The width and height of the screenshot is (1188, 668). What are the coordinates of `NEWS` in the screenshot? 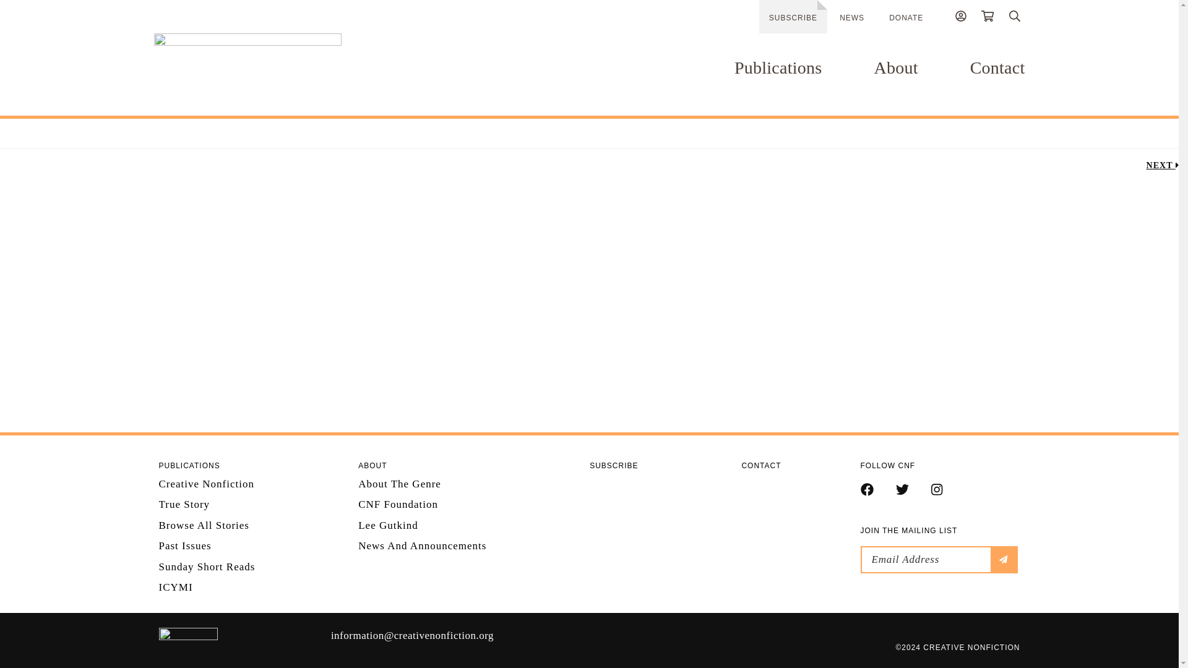 It's located at (852, 17).